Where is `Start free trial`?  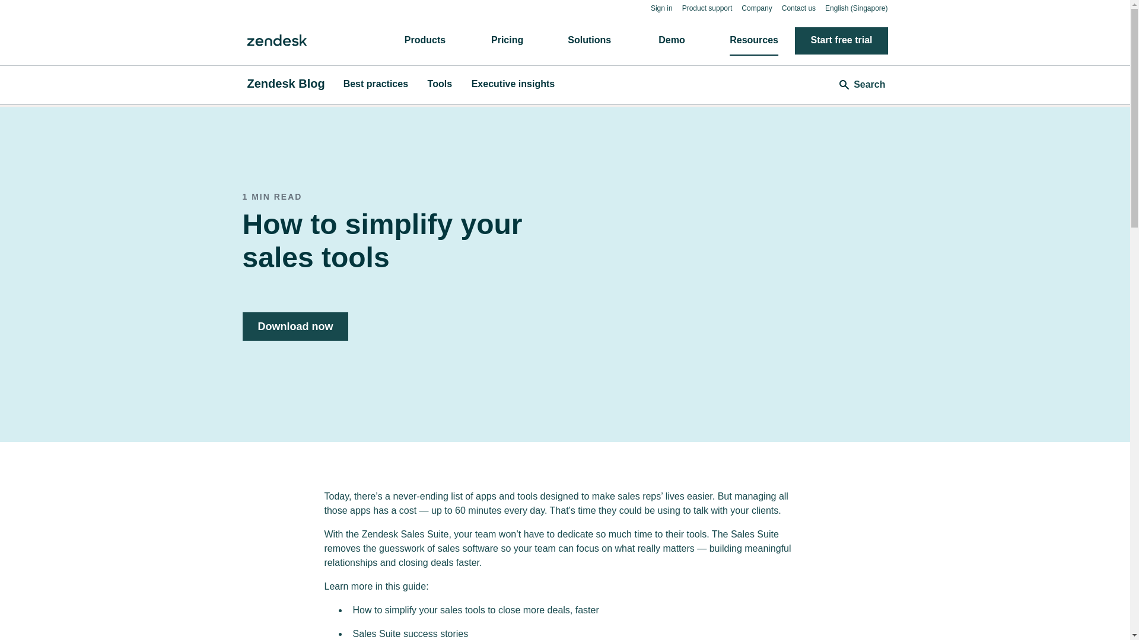
Start free trial is located at coordinates (841, 40).